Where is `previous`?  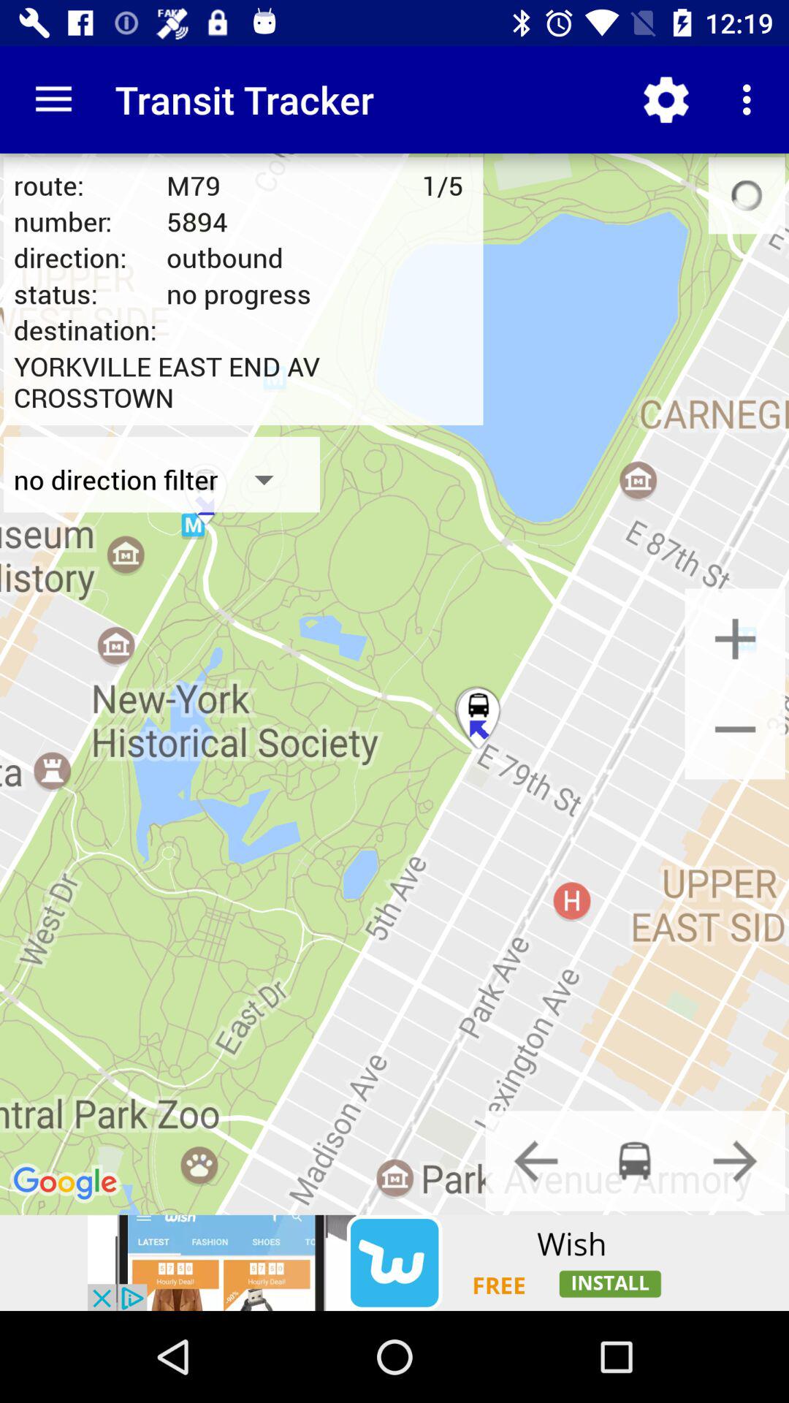
previous is located at coordinates (535, 1160).